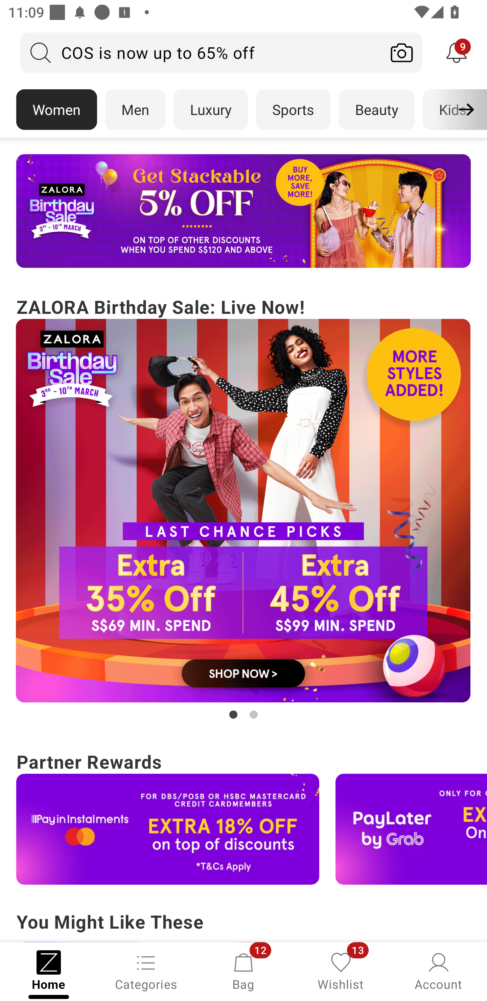 The width and height of the screenshot is (487, 1001). Describe the element at coordinates (243, 816) in the screenshot. I see `Partner Rewards Campaign banner Campaign banner` at that location.